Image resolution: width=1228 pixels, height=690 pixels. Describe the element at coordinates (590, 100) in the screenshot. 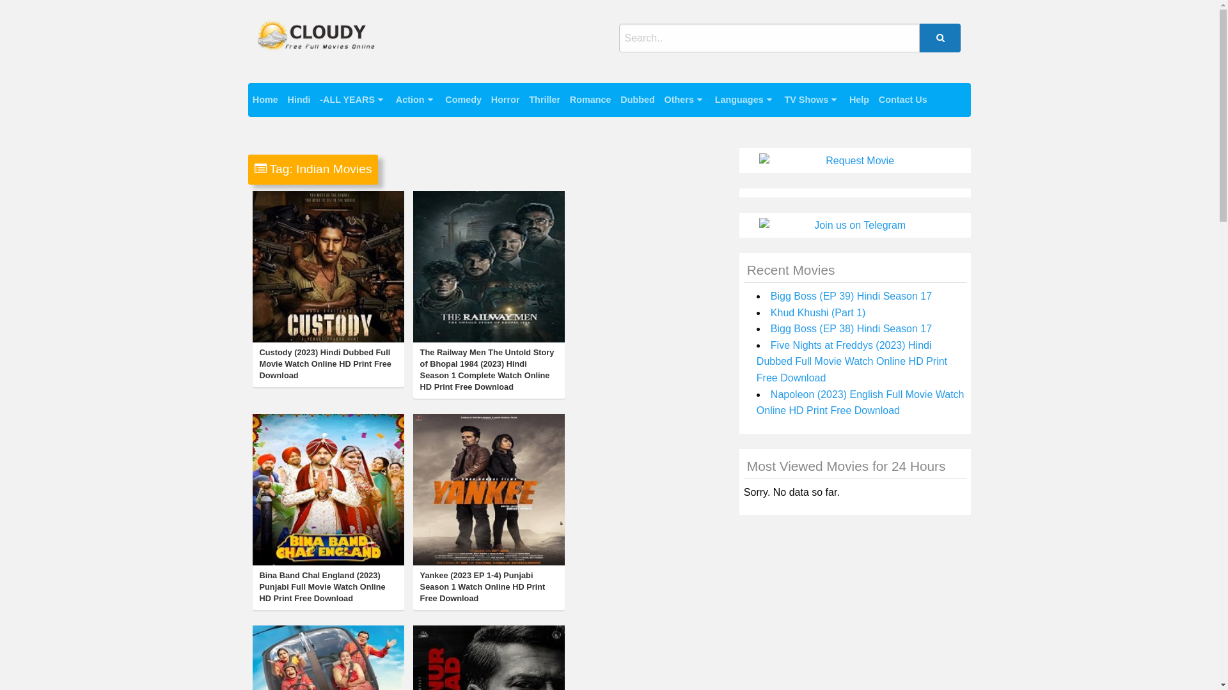

I see `Romance` at that location.